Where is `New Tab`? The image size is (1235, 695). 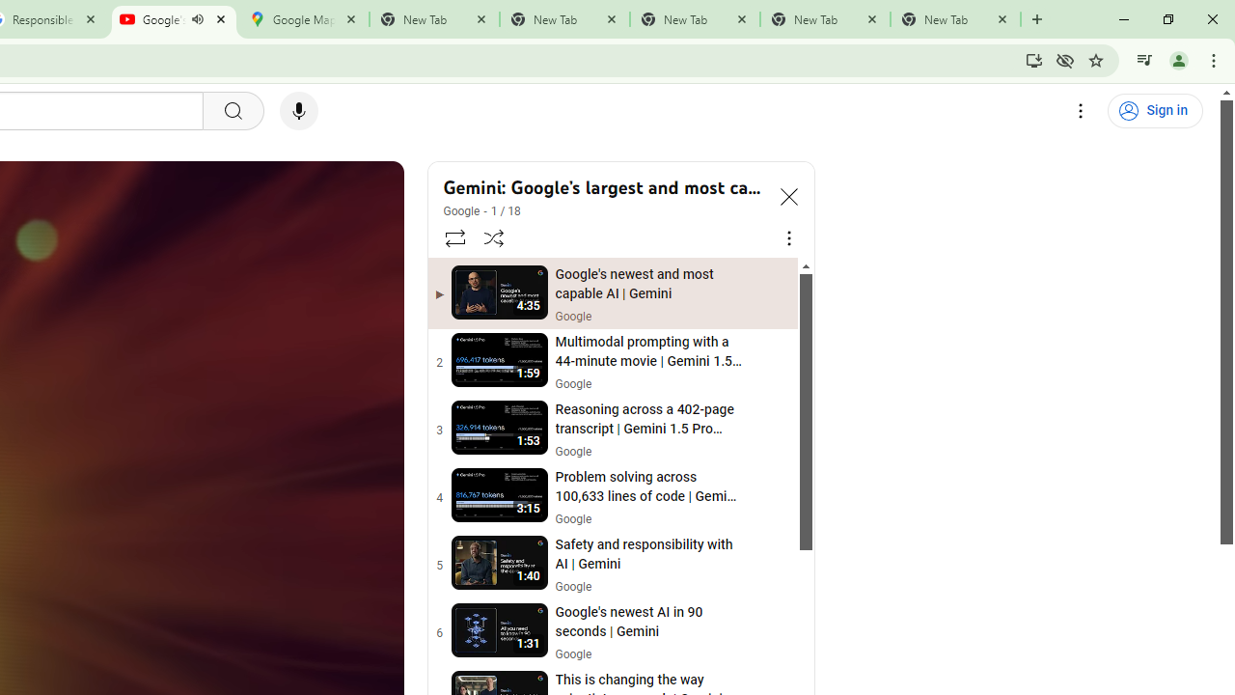
New Tab is located at coordinates (955, 19).